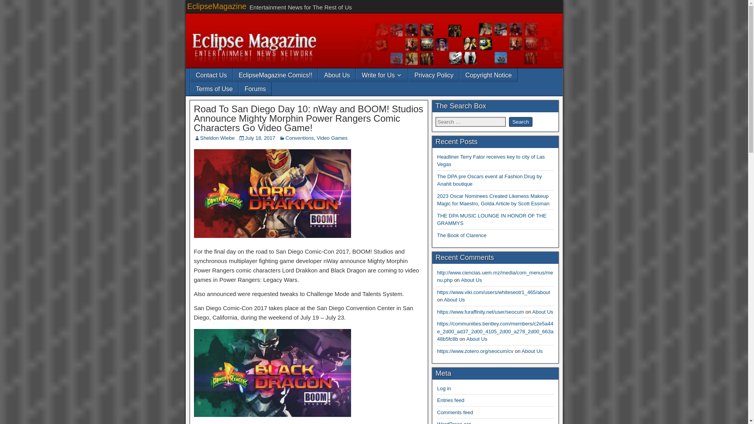 This screenshot has width=754, height=424. Describe the element at coordinates (471, 280) in the screenshot. I see `About Us` at that location.